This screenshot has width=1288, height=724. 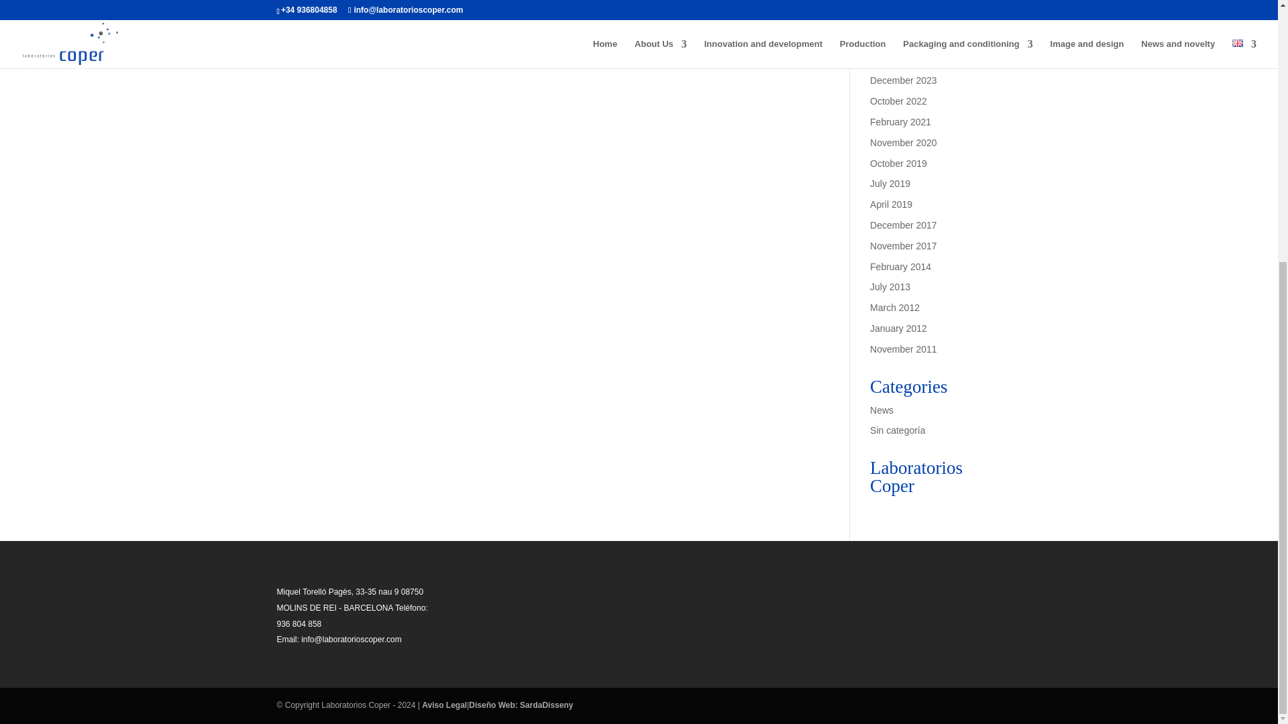 I want to click on July 2019, so click(x=890, y=183).